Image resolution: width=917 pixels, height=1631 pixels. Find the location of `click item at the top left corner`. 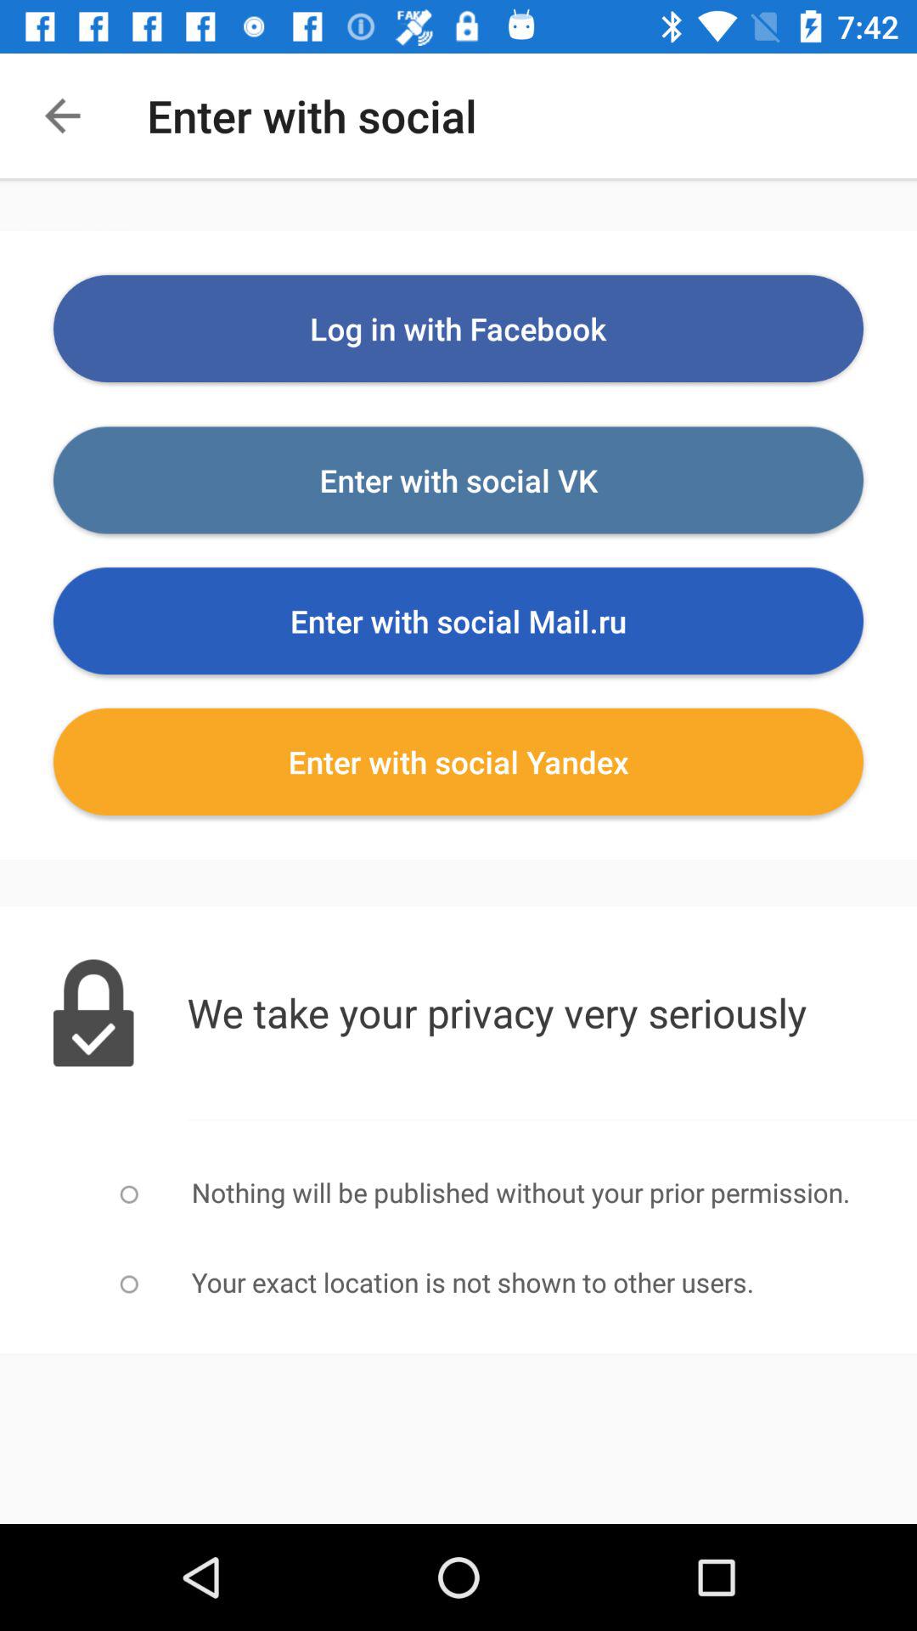

click item at the top left corner is located at coordinates (62, 116).